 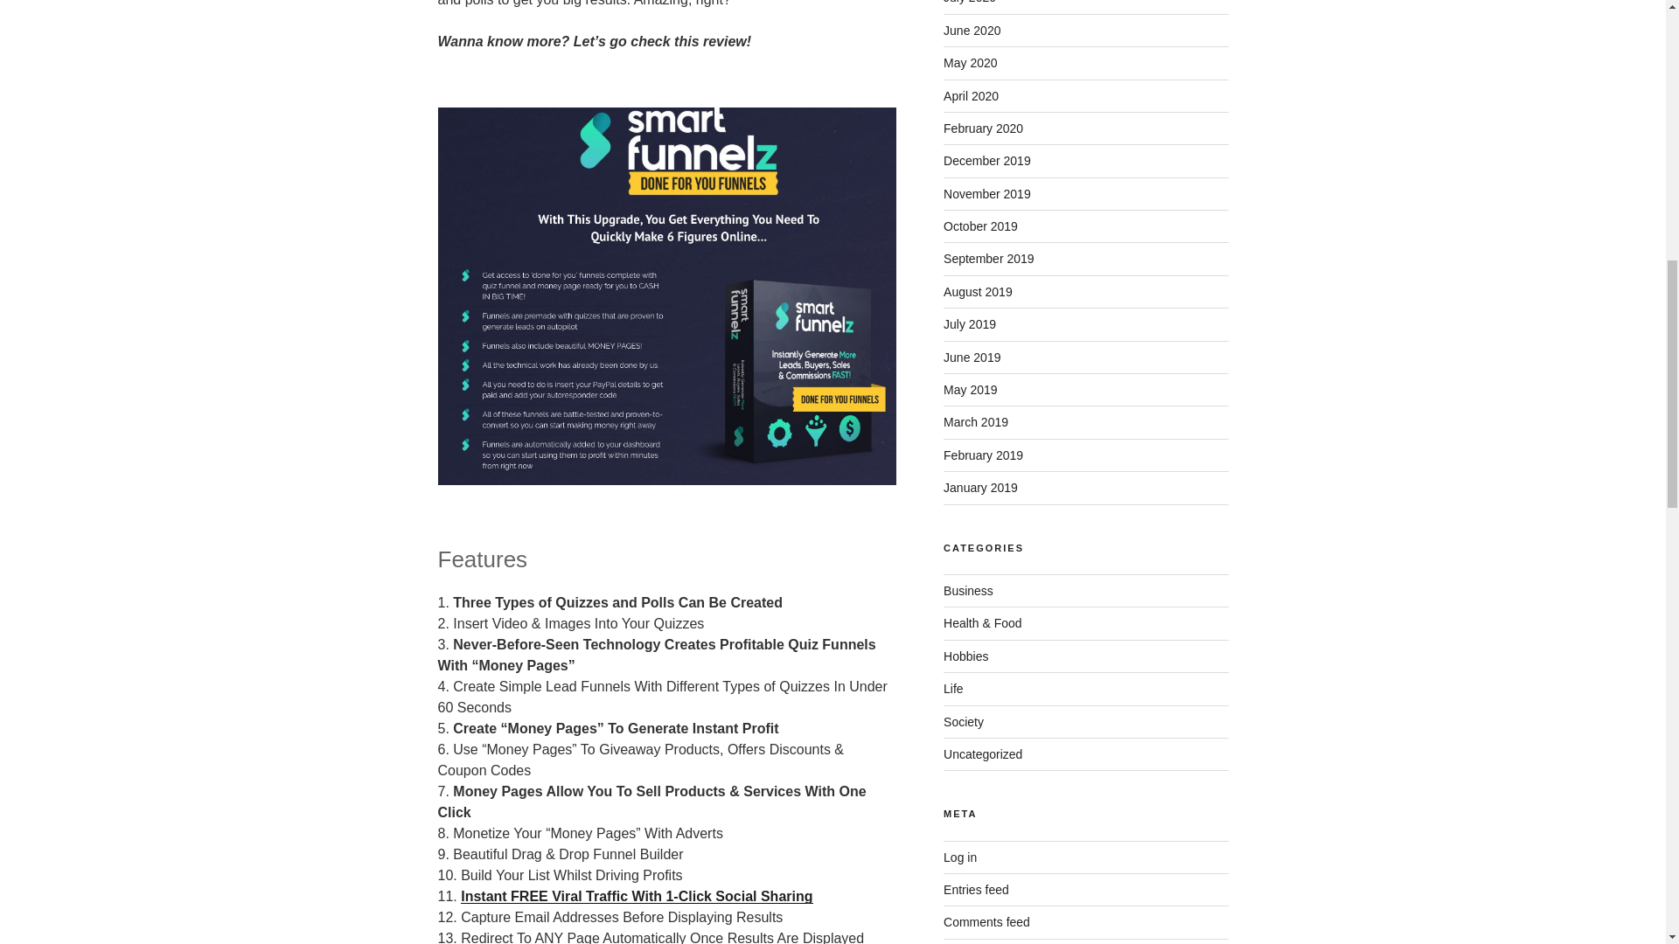 I want to click on December 2019, so click(x=986, y=161).